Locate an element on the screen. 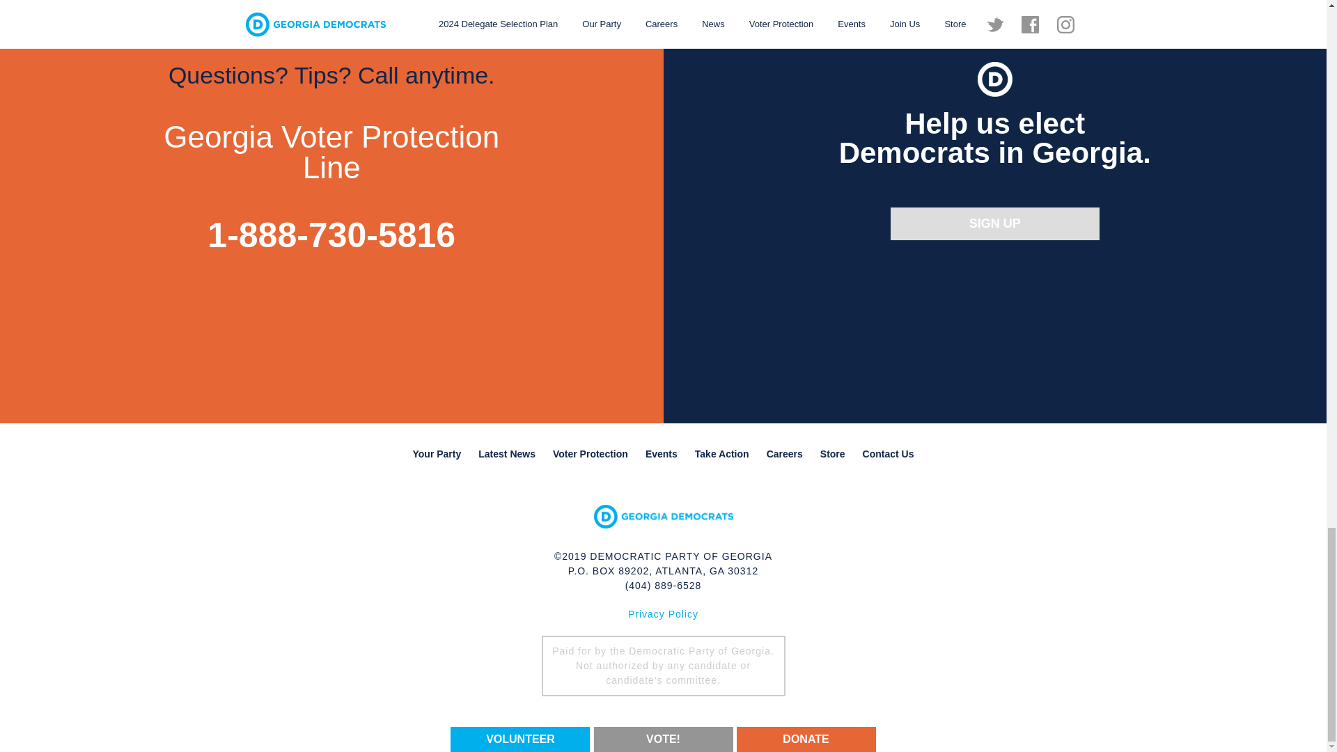 The width and height of the screenshot is (1337, 752). Privacy Policy is located at coordinates (663, 613).